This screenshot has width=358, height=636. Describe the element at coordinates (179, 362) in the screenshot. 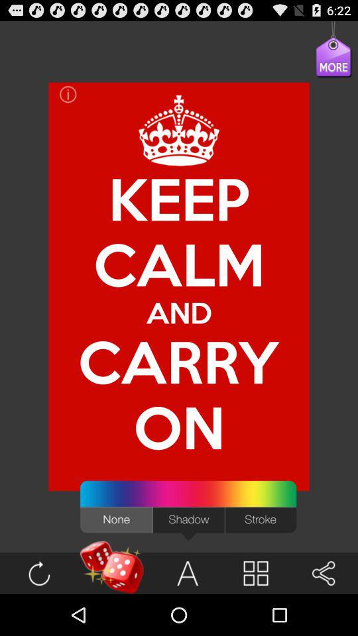

I see `flip until the carry` at that location.